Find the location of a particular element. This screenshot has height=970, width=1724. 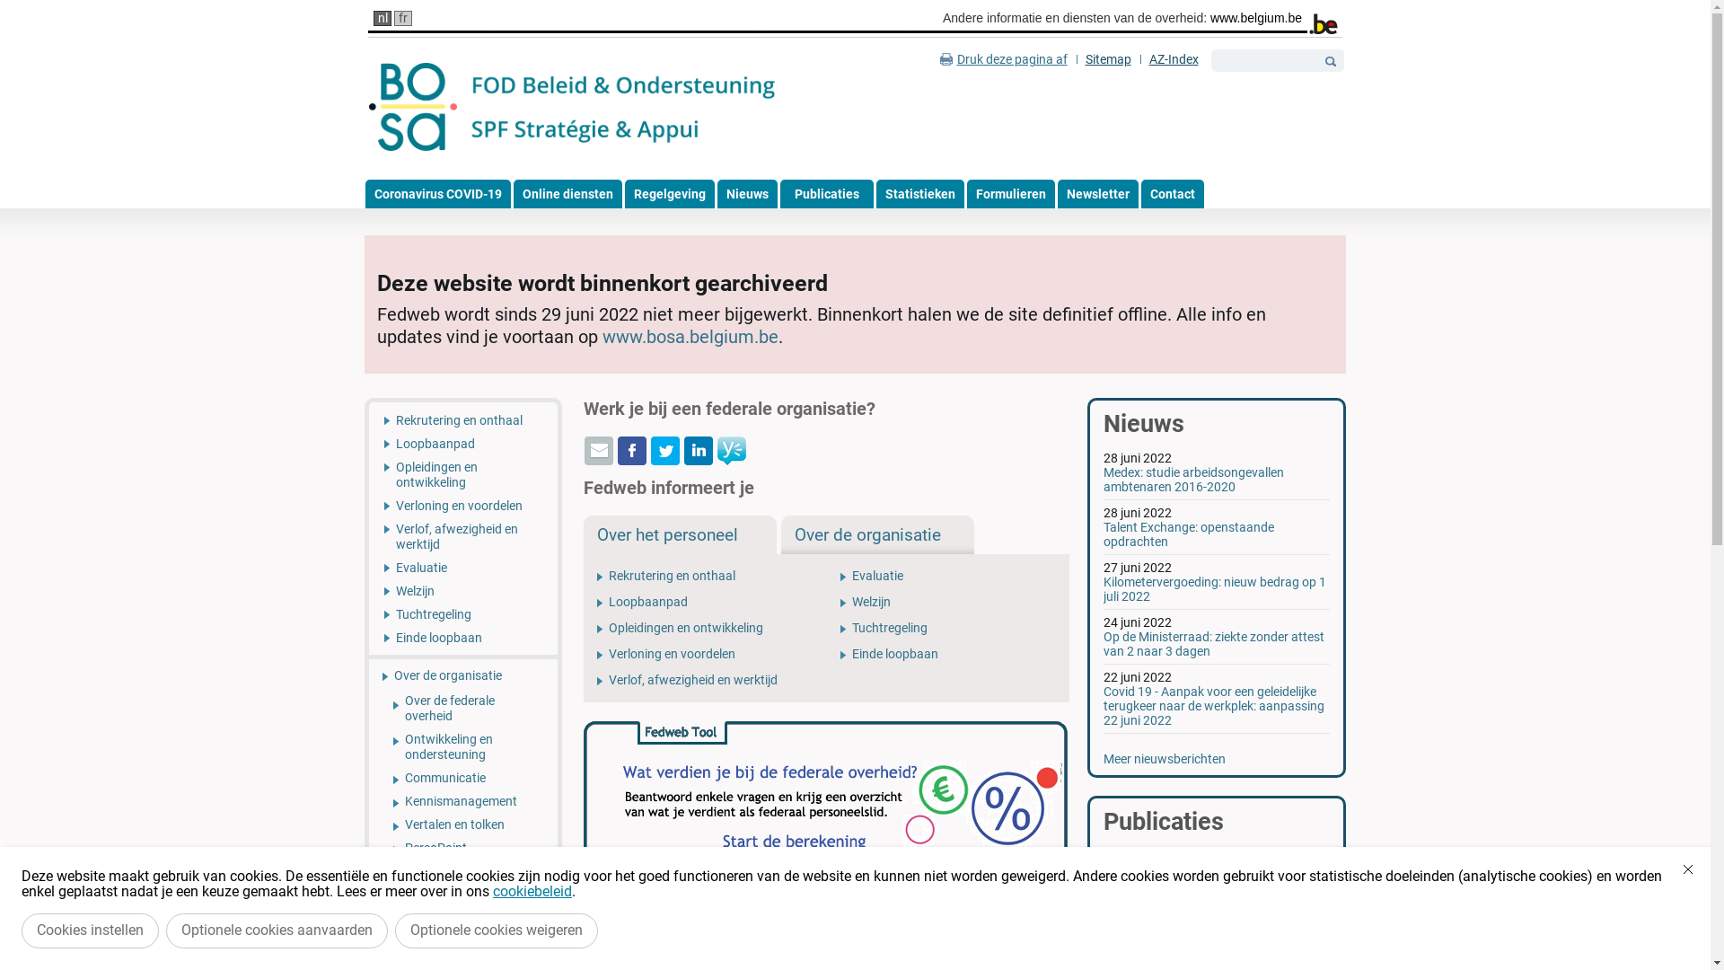

Welzijn is located at coordinates (948, 602).